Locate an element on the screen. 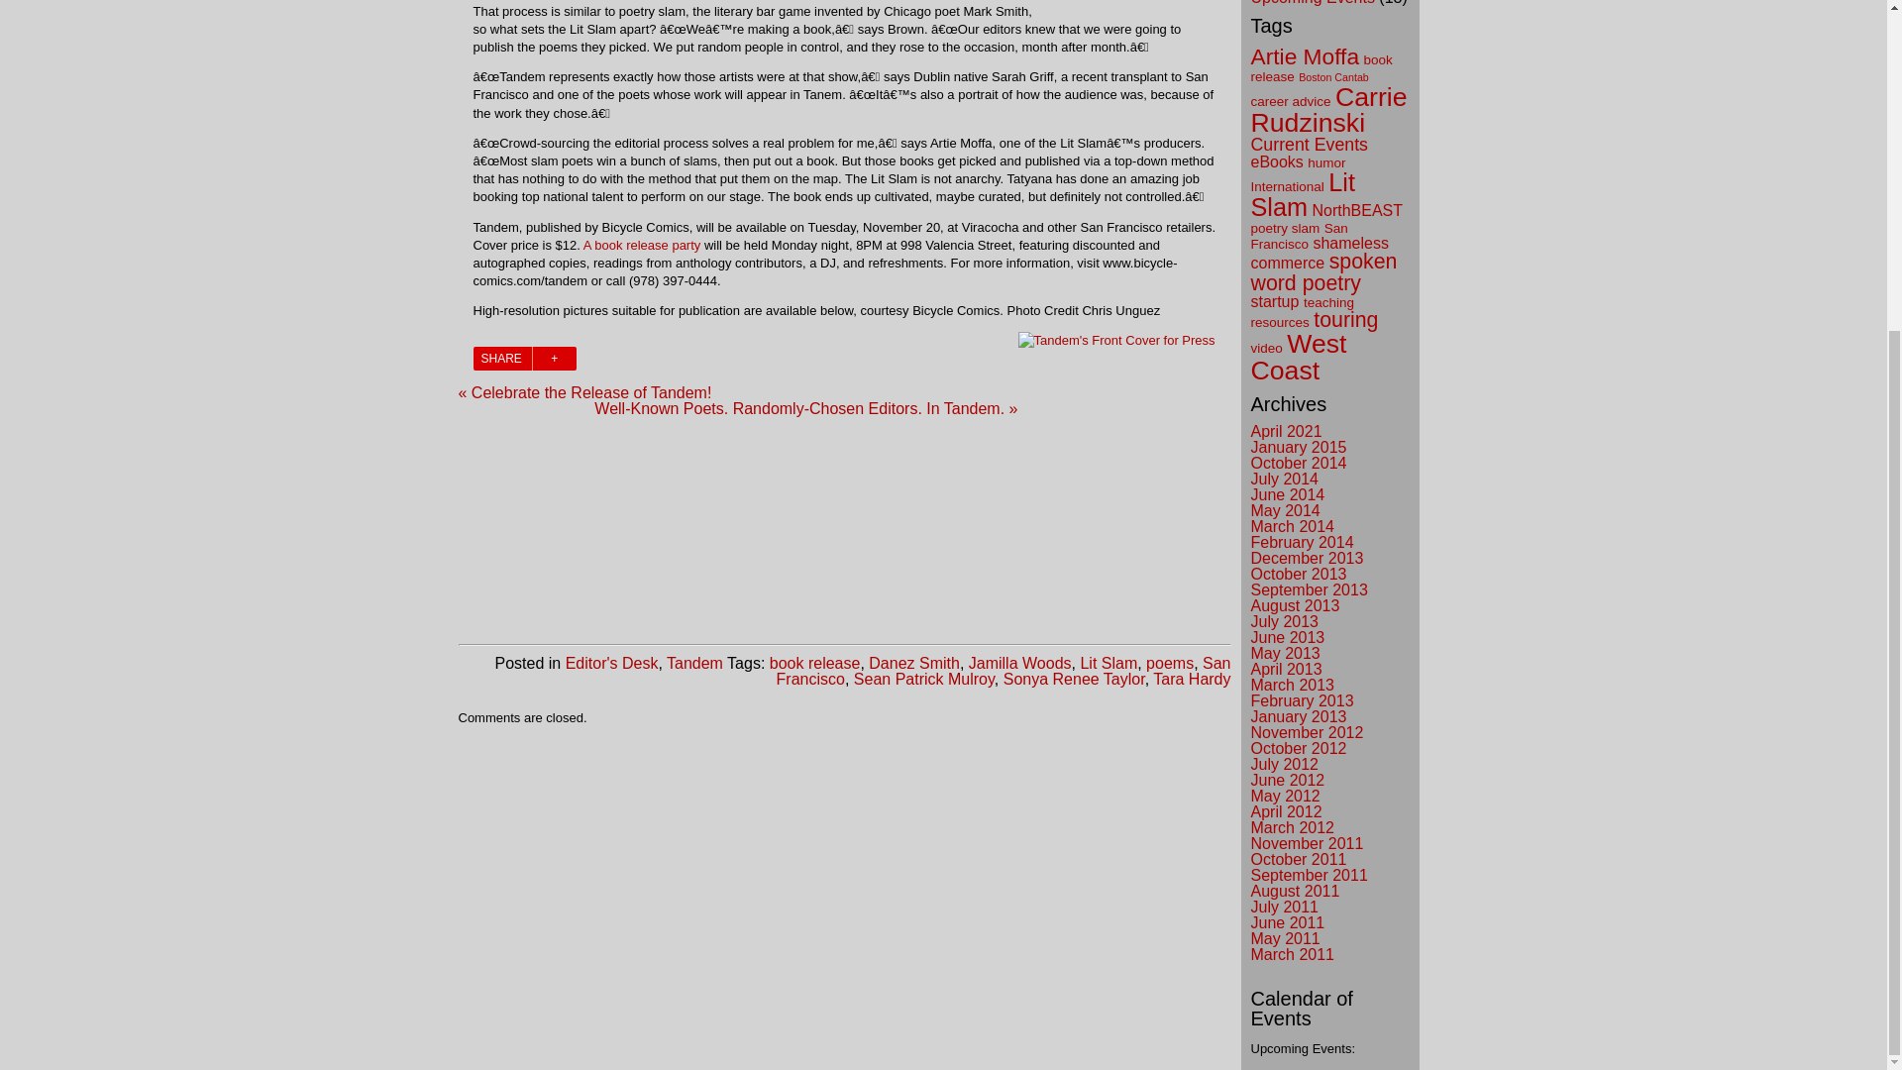  Tandem is located at coordinates (694, 663).